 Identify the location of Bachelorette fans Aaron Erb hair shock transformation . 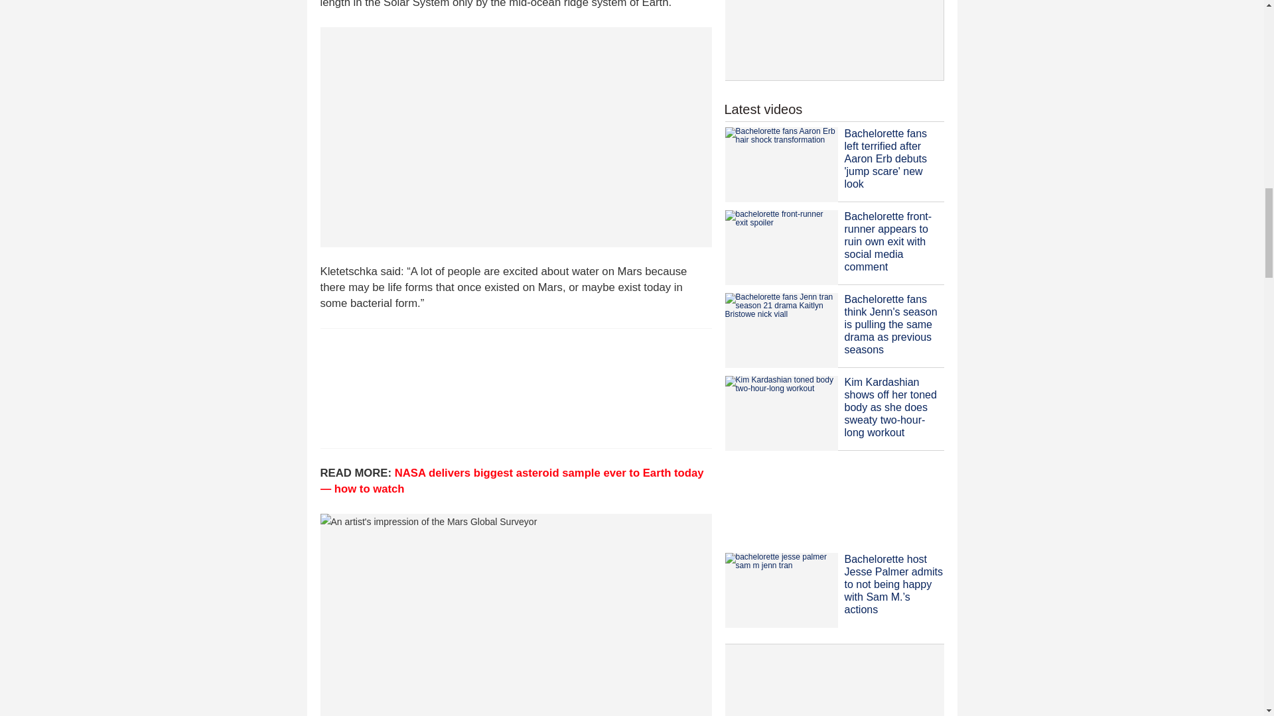
(780, 164).